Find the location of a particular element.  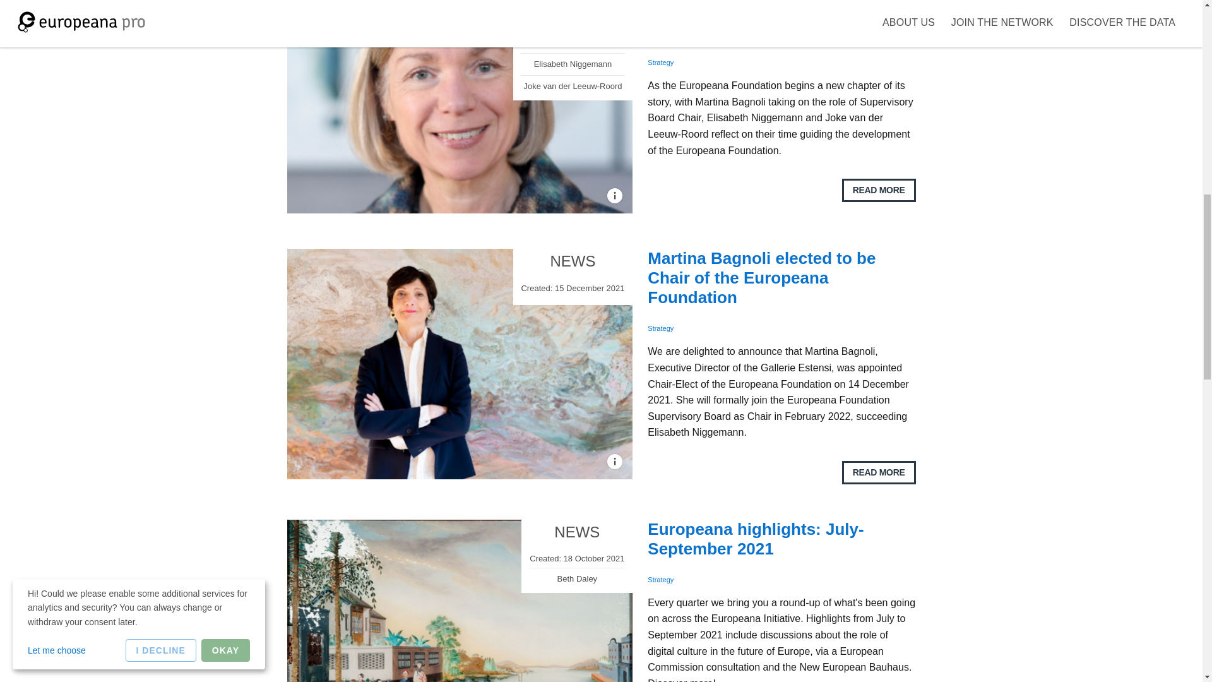

READ MORE is located at coordinates (879, 189).